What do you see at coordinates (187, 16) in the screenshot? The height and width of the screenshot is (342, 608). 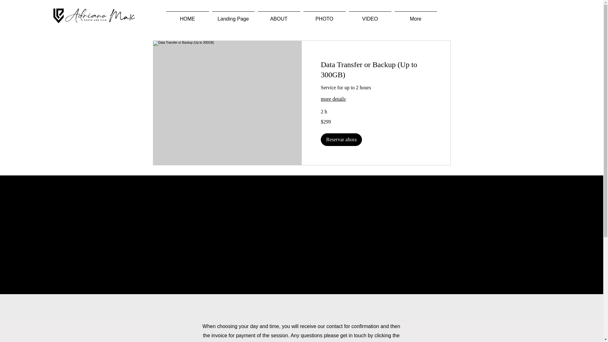 I see `HOME` at bounding box center [187, 16].